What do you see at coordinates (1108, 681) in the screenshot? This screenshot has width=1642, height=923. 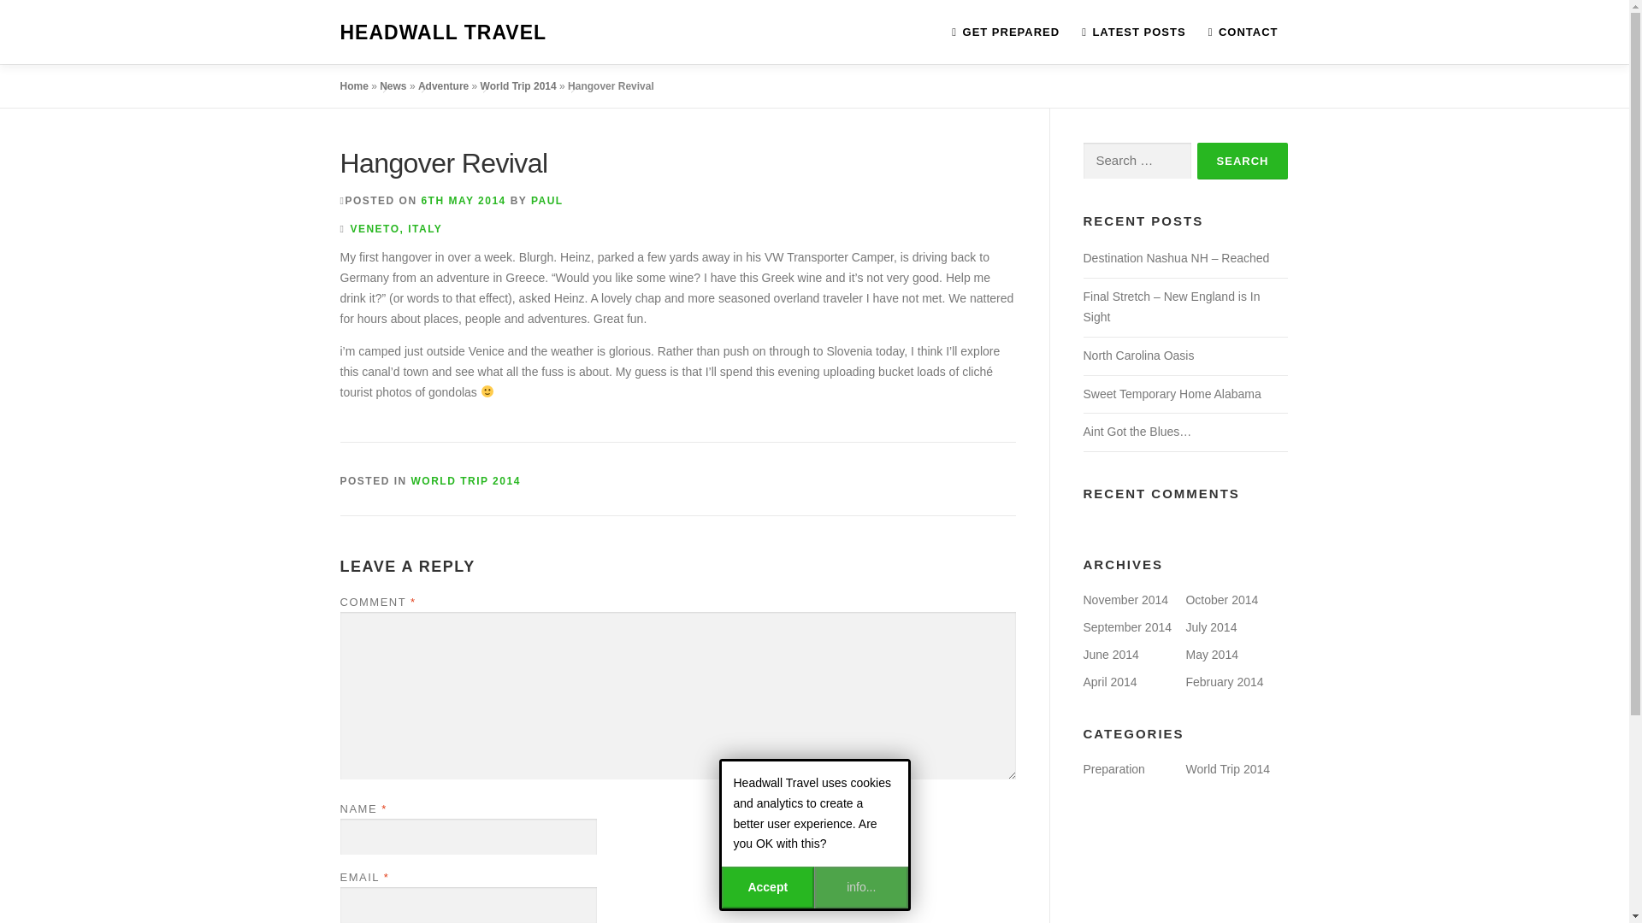 I see `April 2014` at bounding box center [1108, 681].